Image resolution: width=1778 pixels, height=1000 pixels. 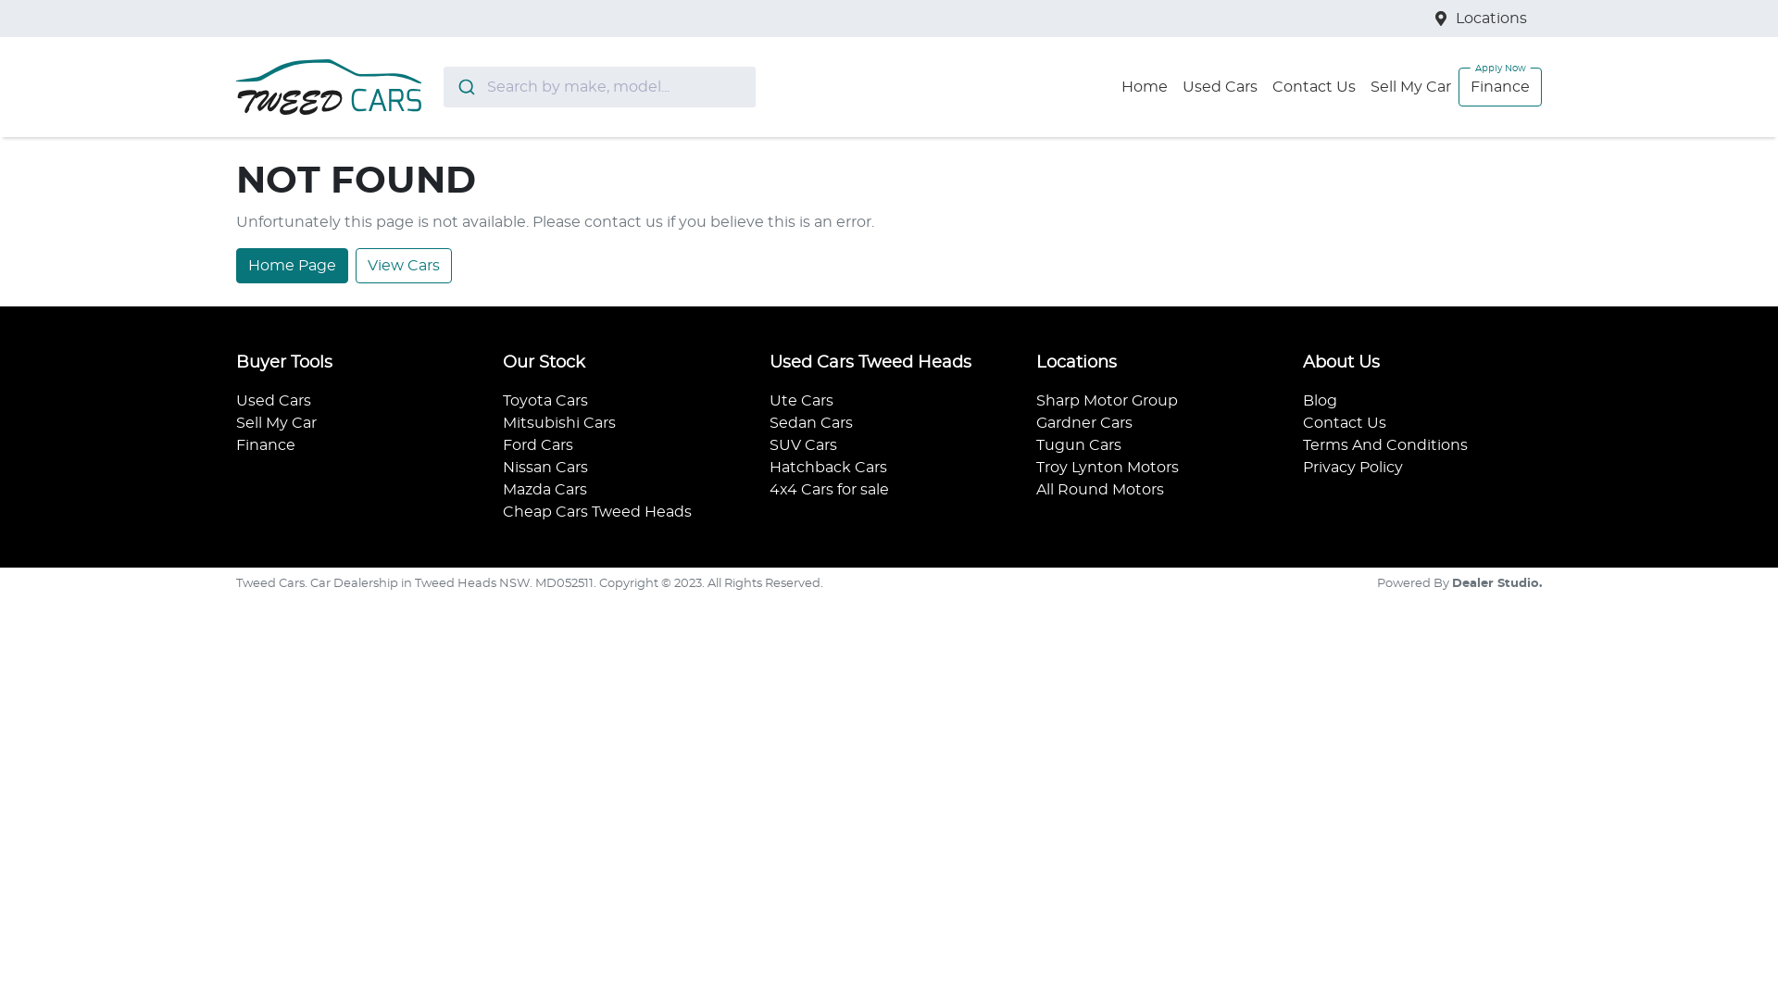 What do you see at coordinates (545, 401) in the screenshot?
I see `Toyota Cars` at bounding box center [545, 401].